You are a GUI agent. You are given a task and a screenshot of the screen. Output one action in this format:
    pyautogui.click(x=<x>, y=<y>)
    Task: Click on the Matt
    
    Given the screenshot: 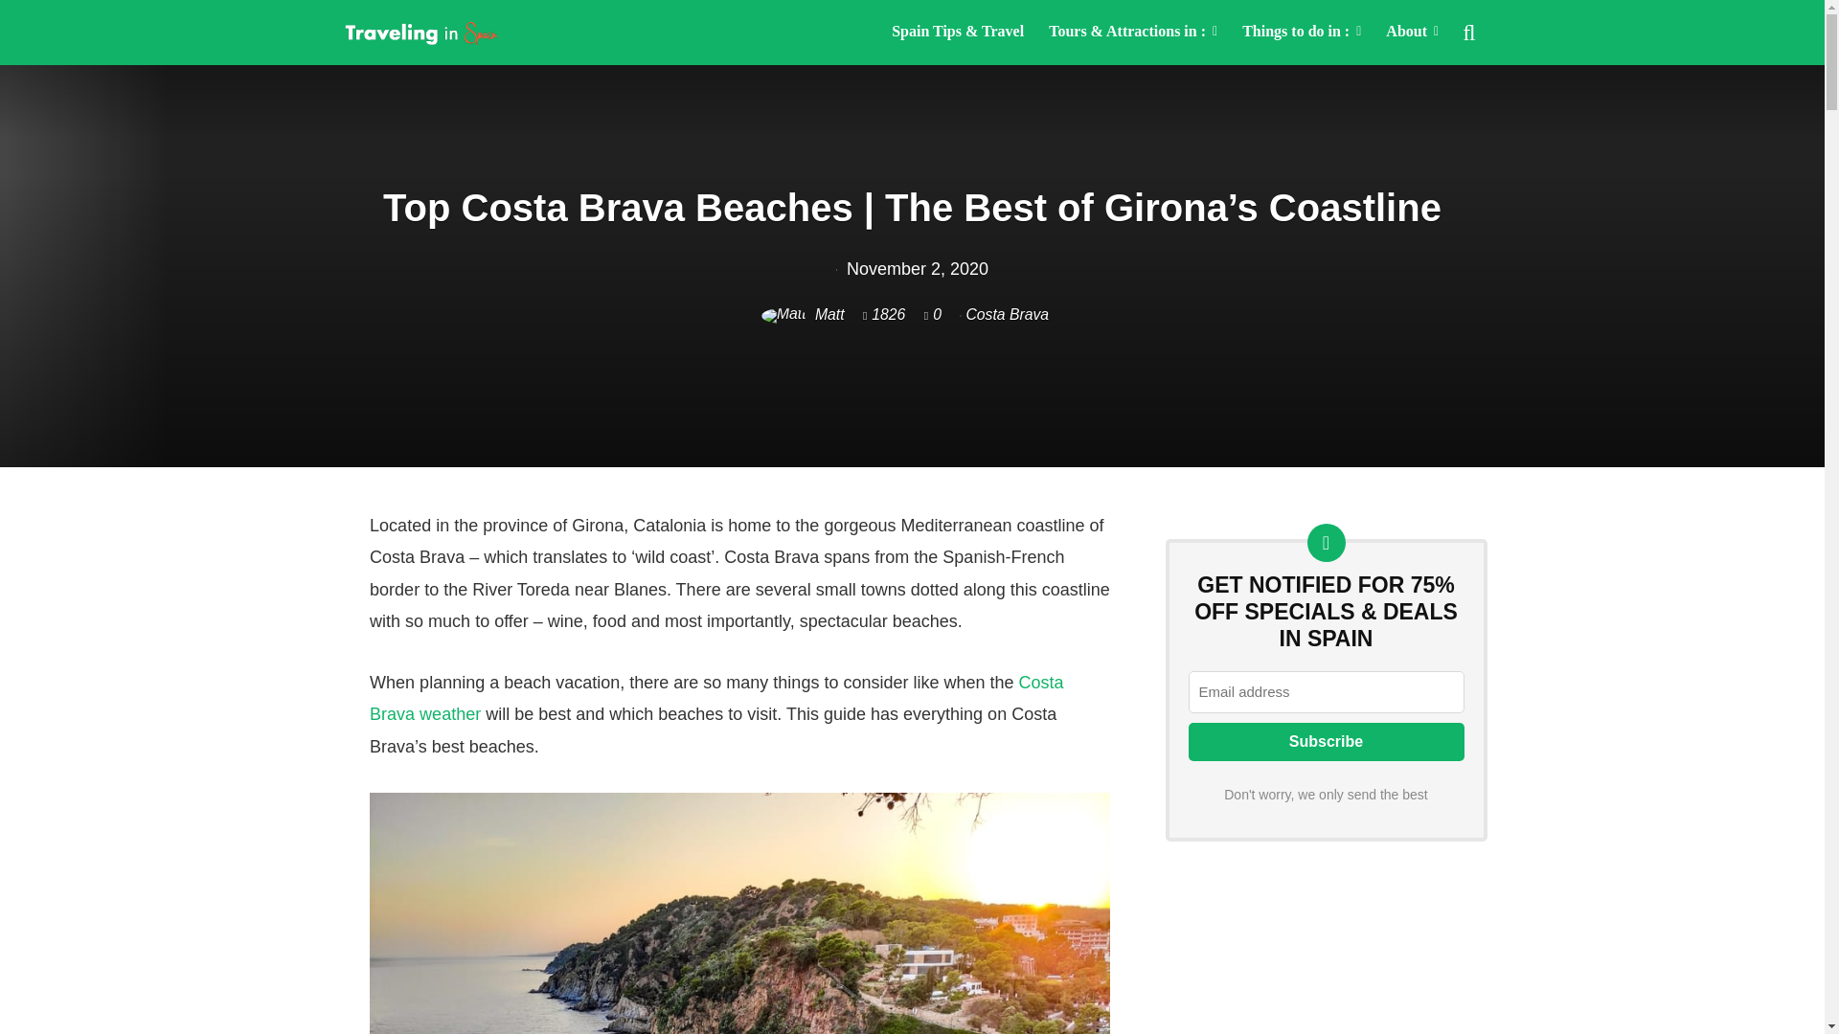 What is the action you would take?
    pyautogui.click(x=803, y=314)
    